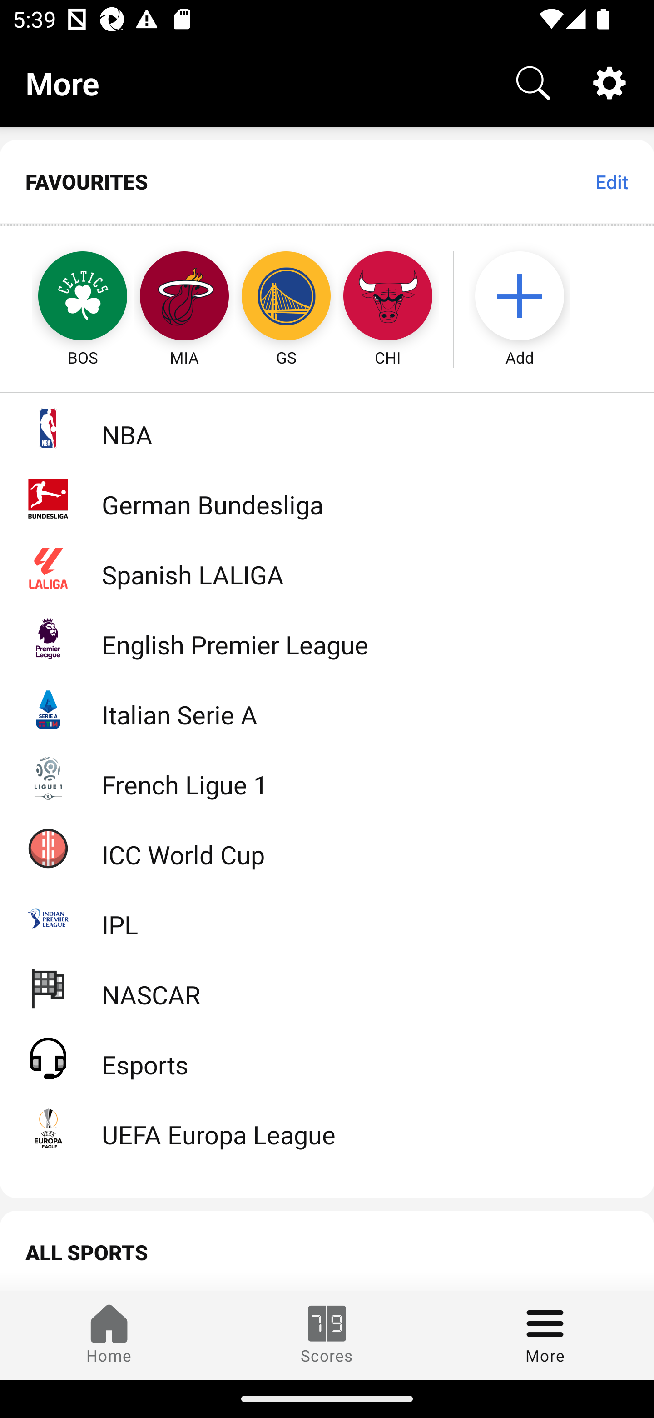  What do you see at coordinates (109, 1335) in the screenshot?
I see `Home` at bounding box center [109, 1335].